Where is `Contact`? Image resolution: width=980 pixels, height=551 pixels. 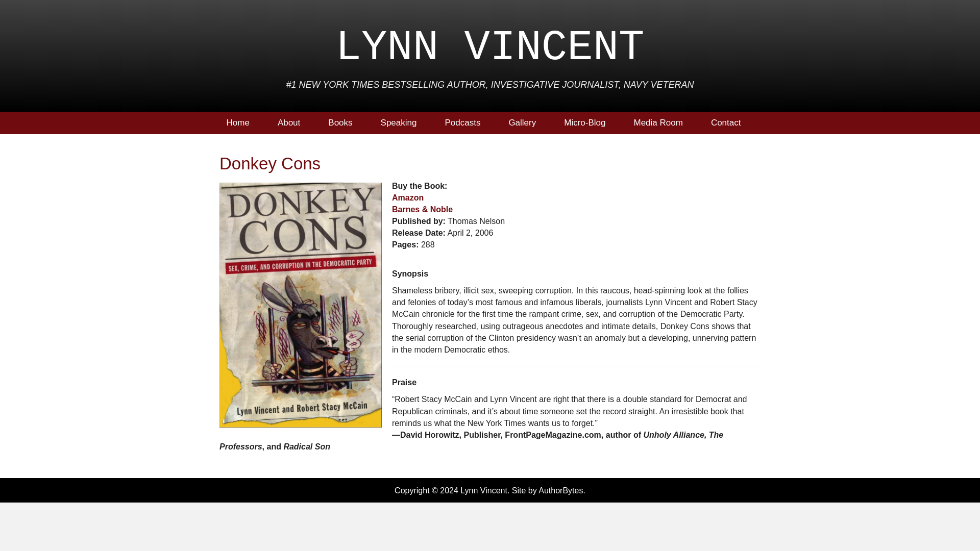 Contact is located at coordinates (732, 123).